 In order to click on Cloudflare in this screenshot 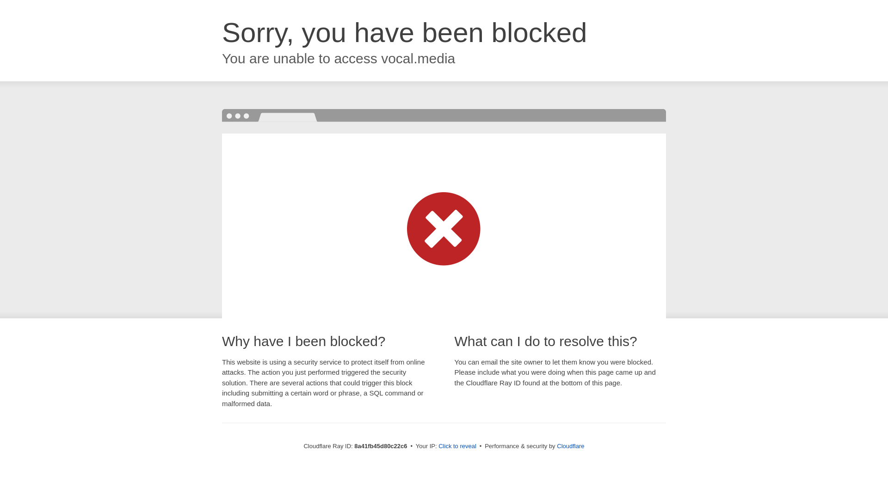, I will do `click(570, 446)`.